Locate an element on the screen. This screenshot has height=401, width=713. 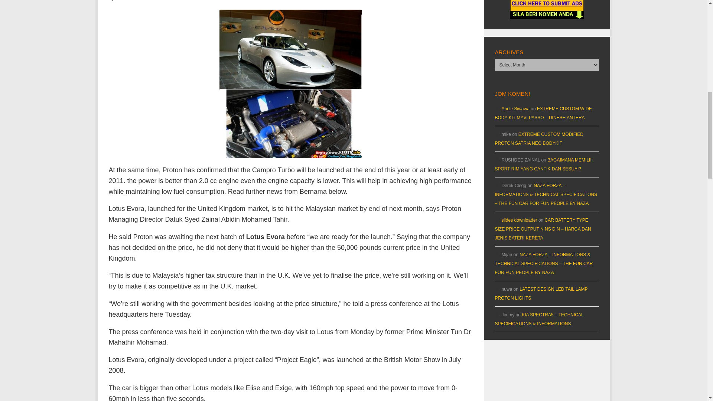
EXTREME CUSTOM MODIFIED PROTON SATRIA NEO BODYKIT is located at coordinates (539, 139).